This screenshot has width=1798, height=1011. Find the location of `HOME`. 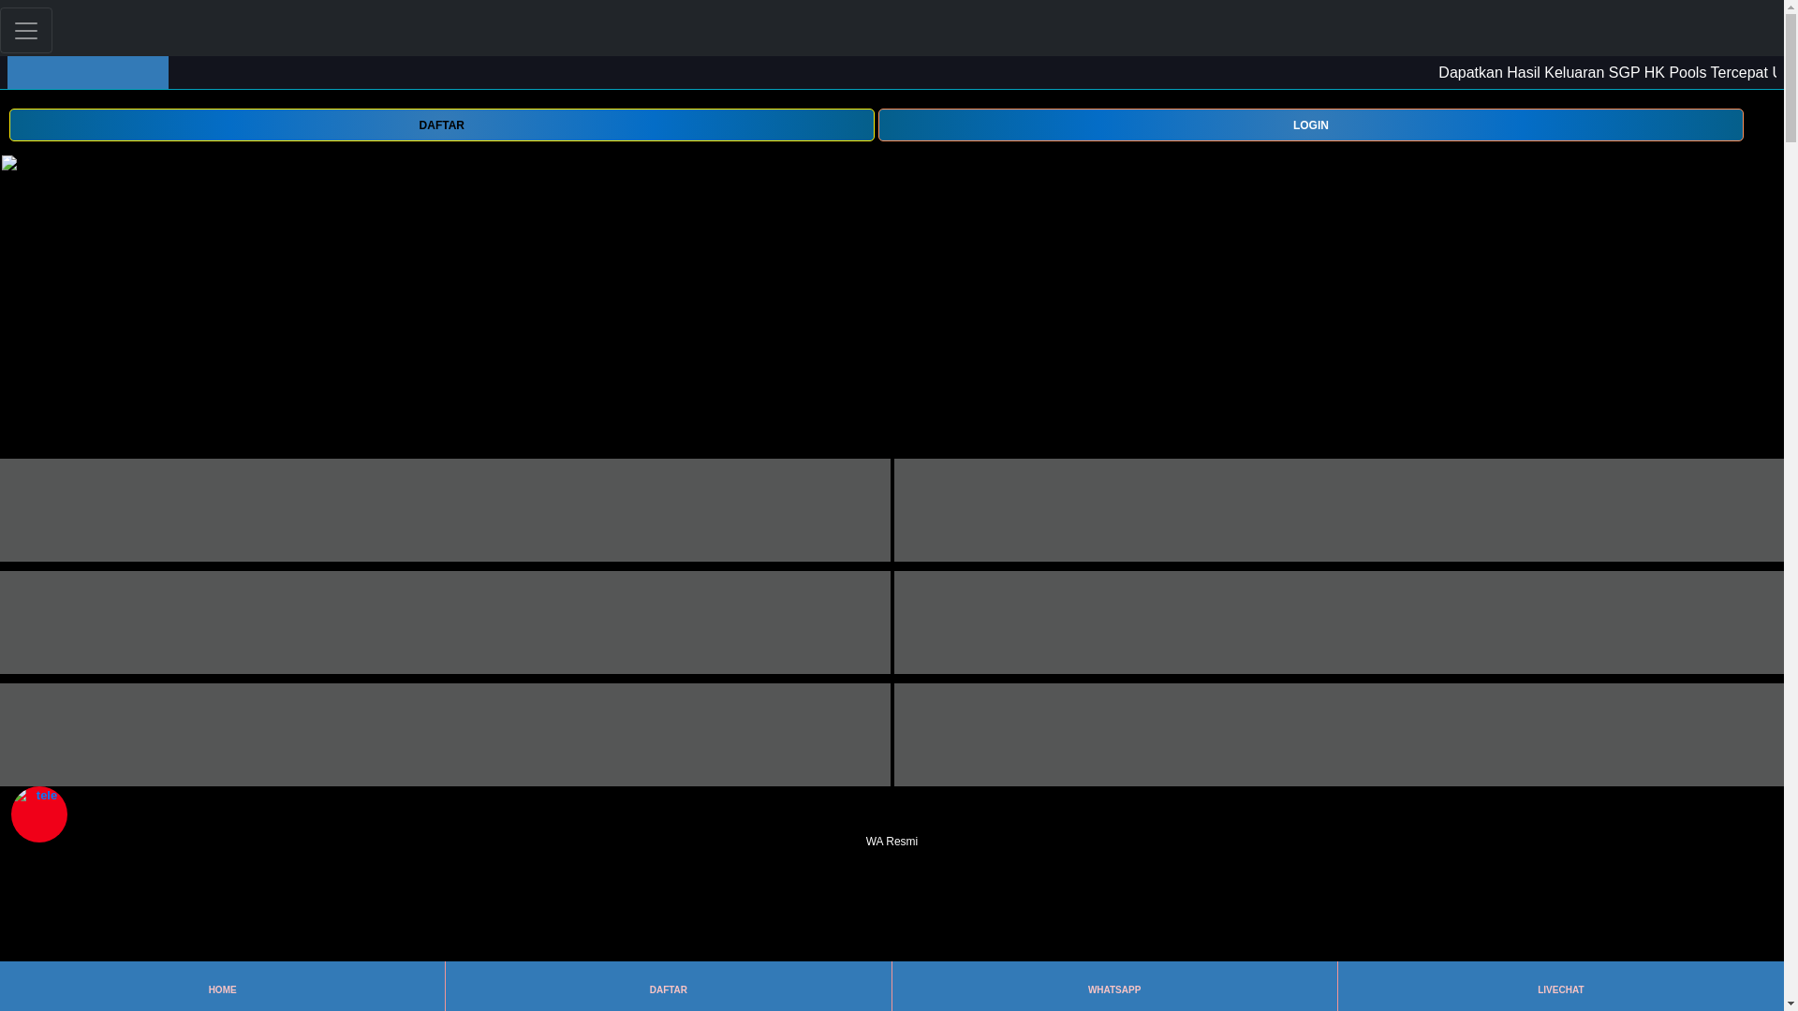

HOME is located at coordinates (221, 986).